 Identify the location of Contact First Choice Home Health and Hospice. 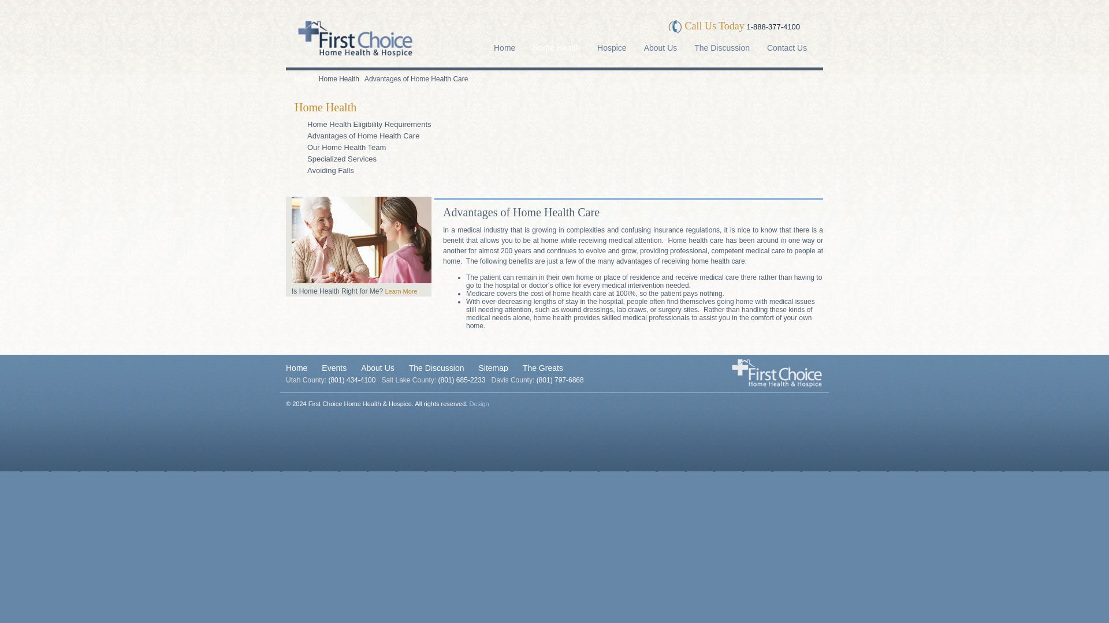
(787, 51).